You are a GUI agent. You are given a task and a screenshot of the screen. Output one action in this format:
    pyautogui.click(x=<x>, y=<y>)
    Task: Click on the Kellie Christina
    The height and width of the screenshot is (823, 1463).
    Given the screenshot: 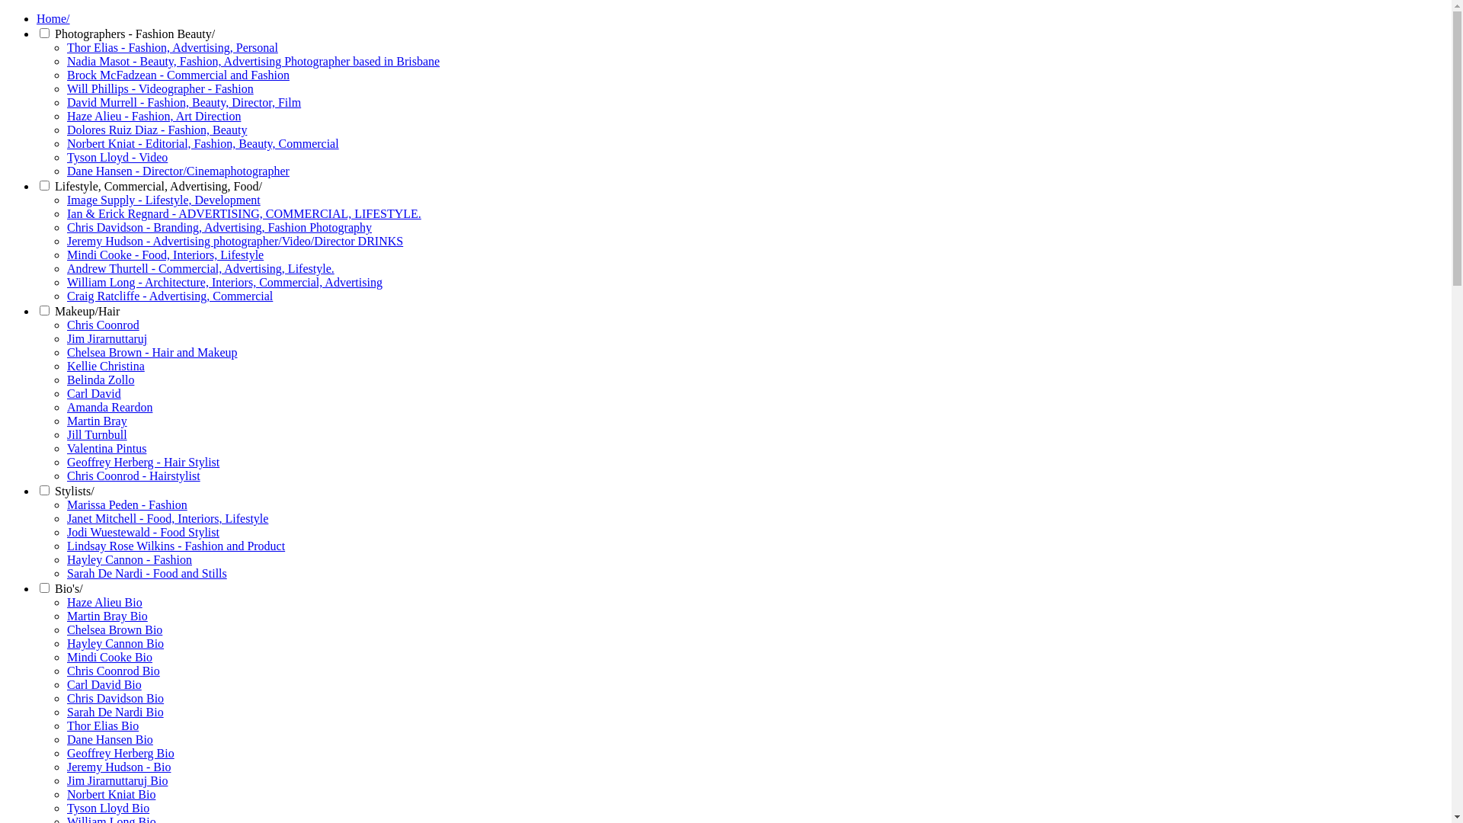 What is the action you would take?
    pyautogui.click(x=106, y=366)
    